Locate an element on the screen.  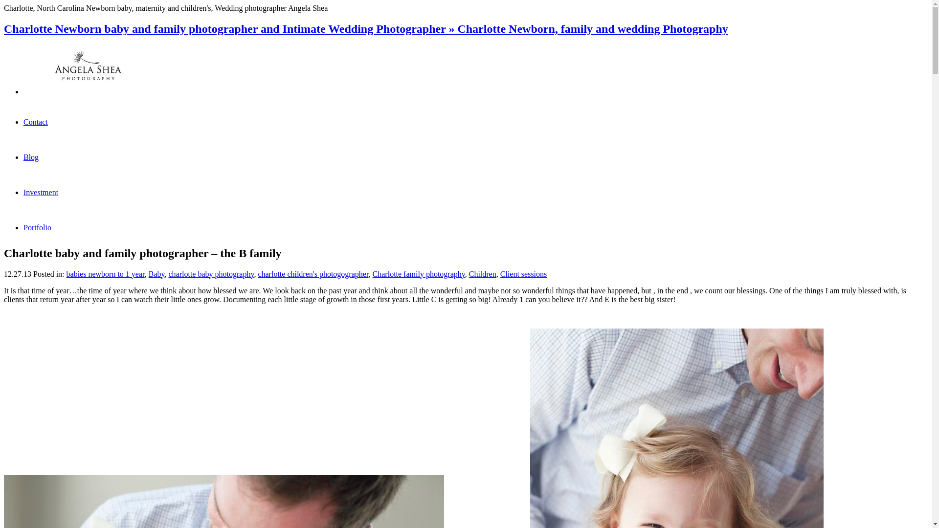
babies newborn to 1 year is located at coordinates (106, 274).